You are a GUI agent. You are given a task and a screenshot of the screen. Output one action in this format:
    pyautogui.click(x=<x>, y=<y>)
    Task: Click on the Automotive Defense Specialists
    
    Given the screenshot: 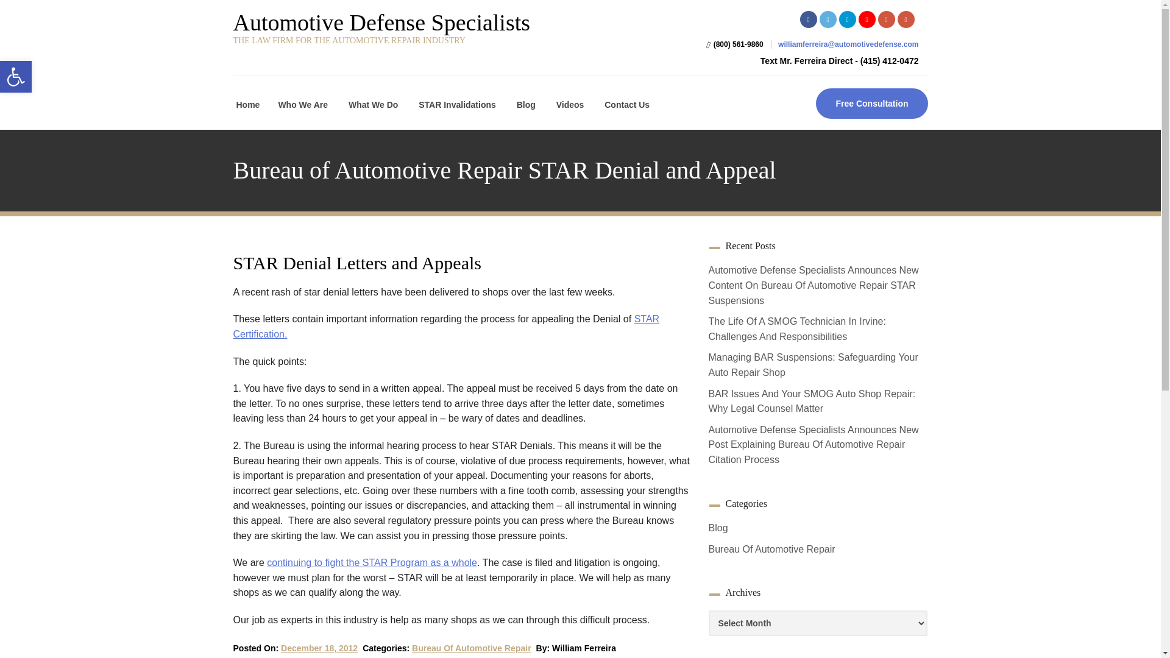 What is the action you would take?
    pyautogui.click(x=424, y=23)
    